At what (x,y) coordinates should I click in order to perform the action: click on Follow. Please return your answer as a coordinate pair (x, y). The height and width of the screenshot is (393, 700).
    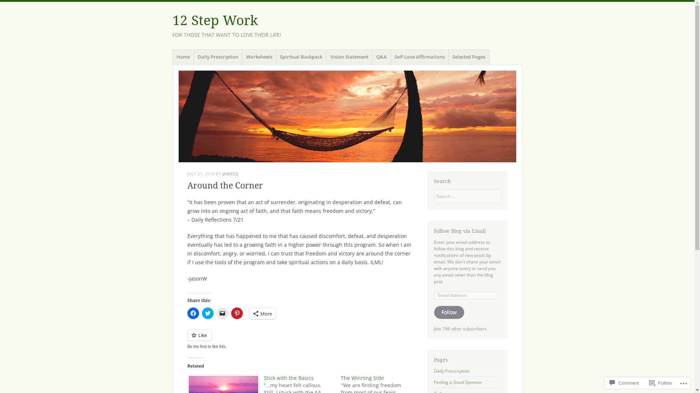
    Looking at the image, I should click on (661, 383).